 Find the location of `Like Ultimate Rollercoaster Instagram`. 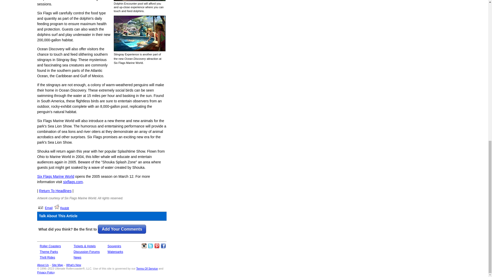

Like Ultimate Rollercoaster Instagram is located at coordinates (144, 246).